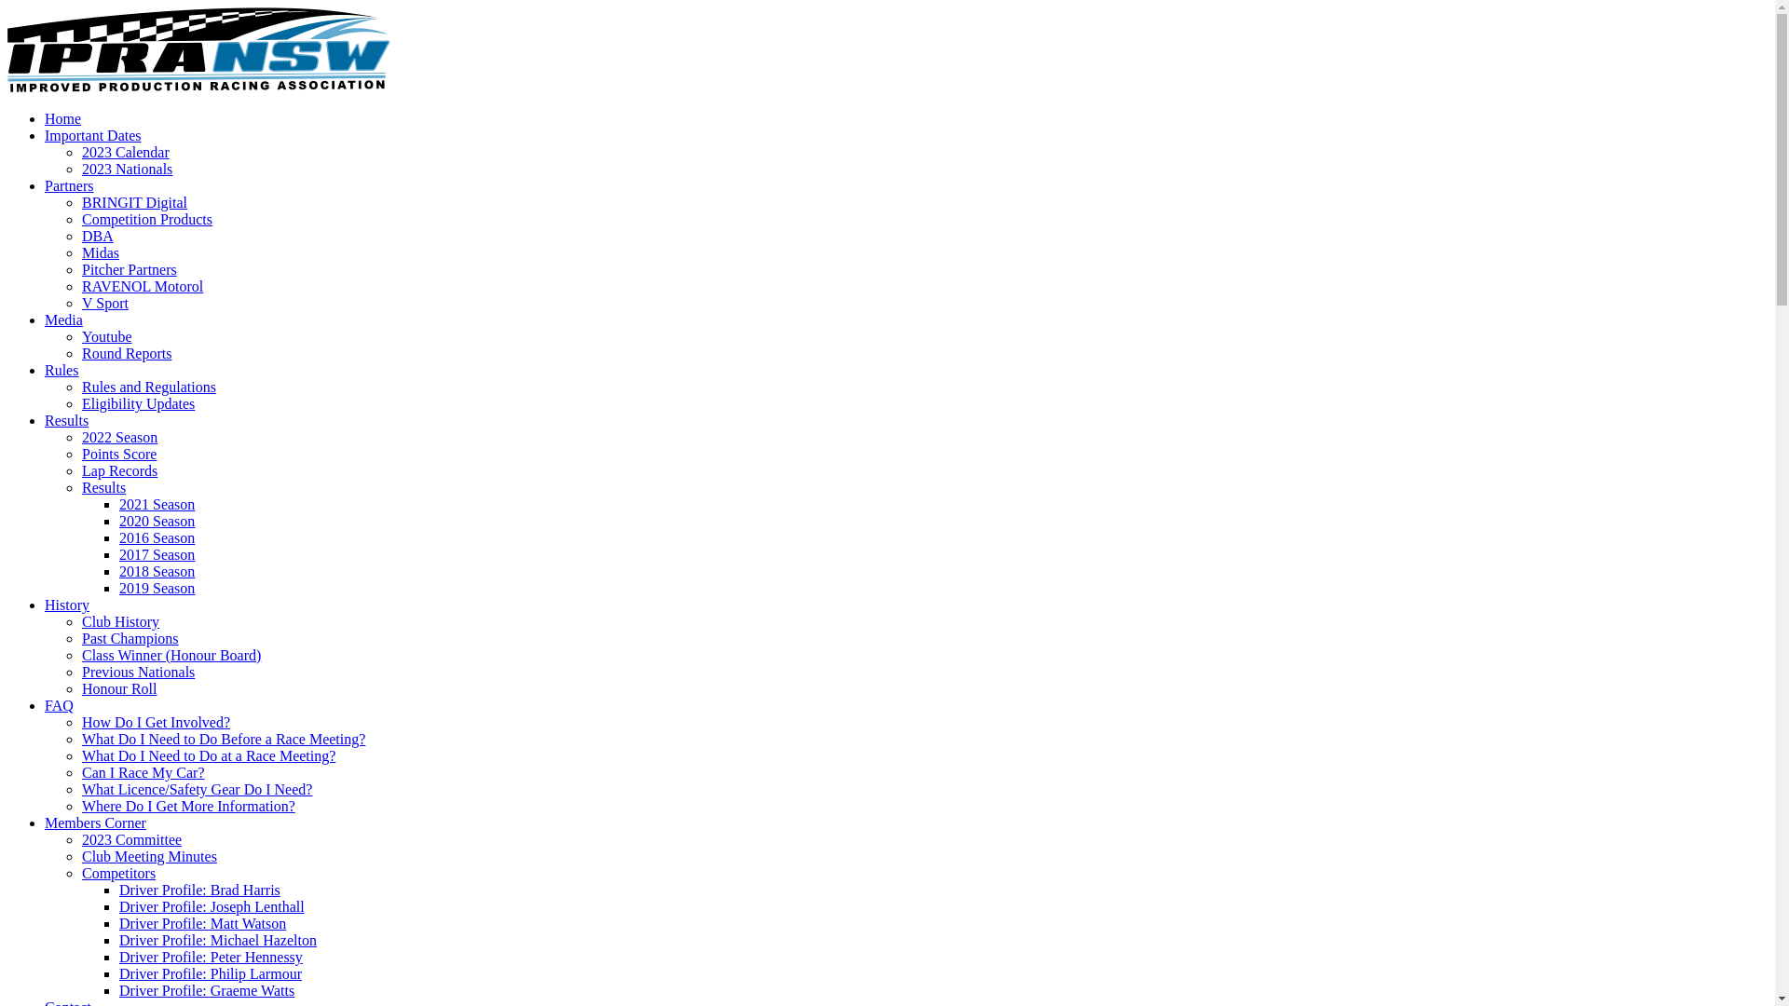 The height and width of the screenshot is (1006, 1789). What do you see at coordinates (156, 723) in the screenshot?
I see `How Do I Get Involved?` at bounding box center [156, 723].